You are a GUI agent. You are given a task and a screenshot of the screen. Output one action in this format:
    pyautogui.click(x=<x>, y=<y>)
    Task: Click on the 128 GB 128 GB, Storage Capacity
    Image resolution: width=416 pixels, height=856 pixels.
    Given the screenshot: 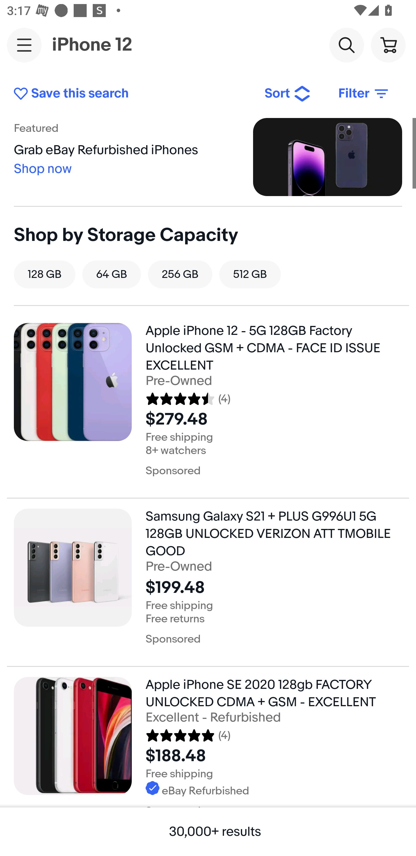 What is the action you would take?
    pyautogui.click(x=44, y=274)
    